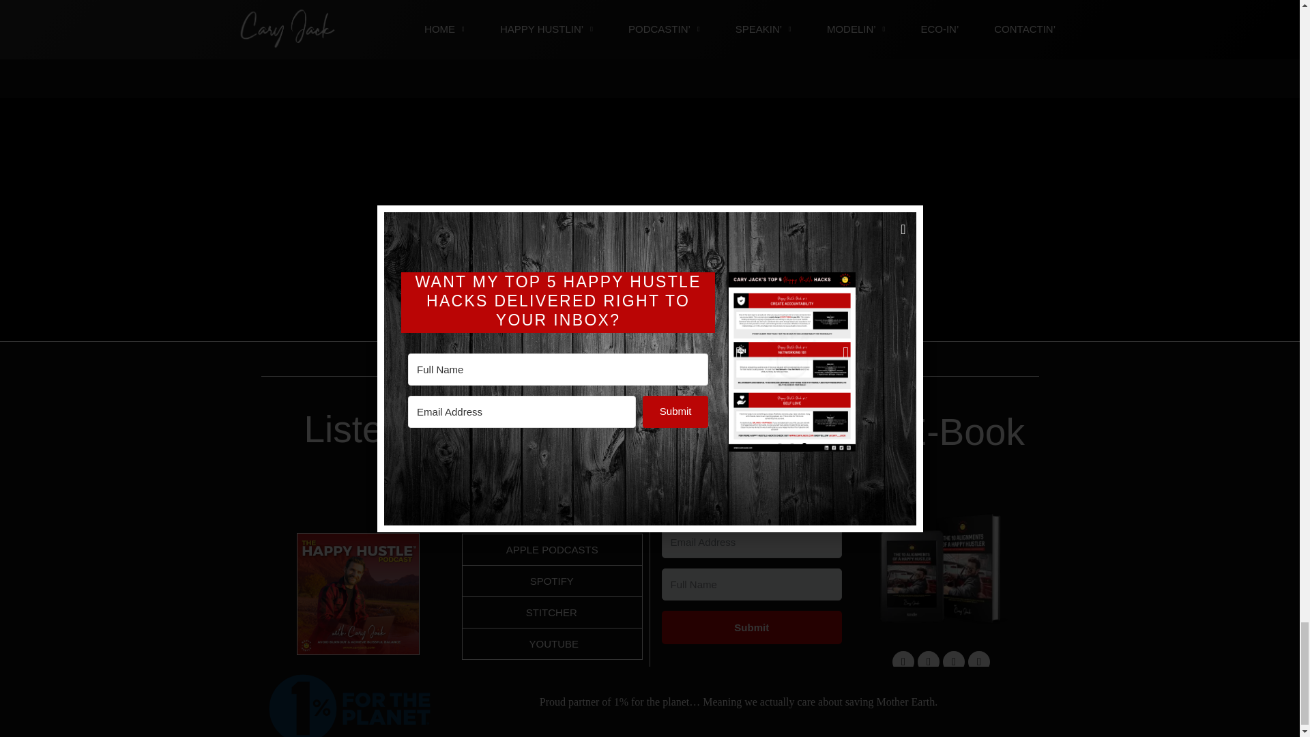  I want to click on caryjack-icon-footer-spotify, so click(761, 246).